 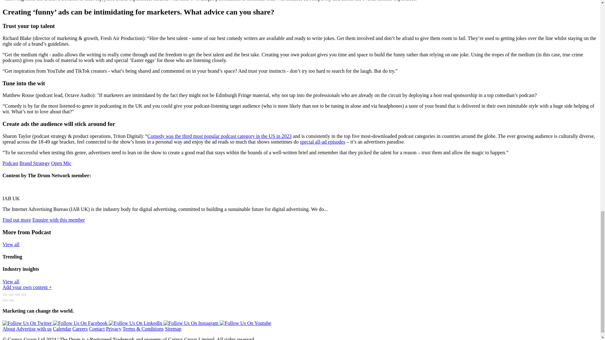 What do you see at coordinates (61, 163) in the screenshot?
I see `Open Mic` at bounding box center [61, 163].